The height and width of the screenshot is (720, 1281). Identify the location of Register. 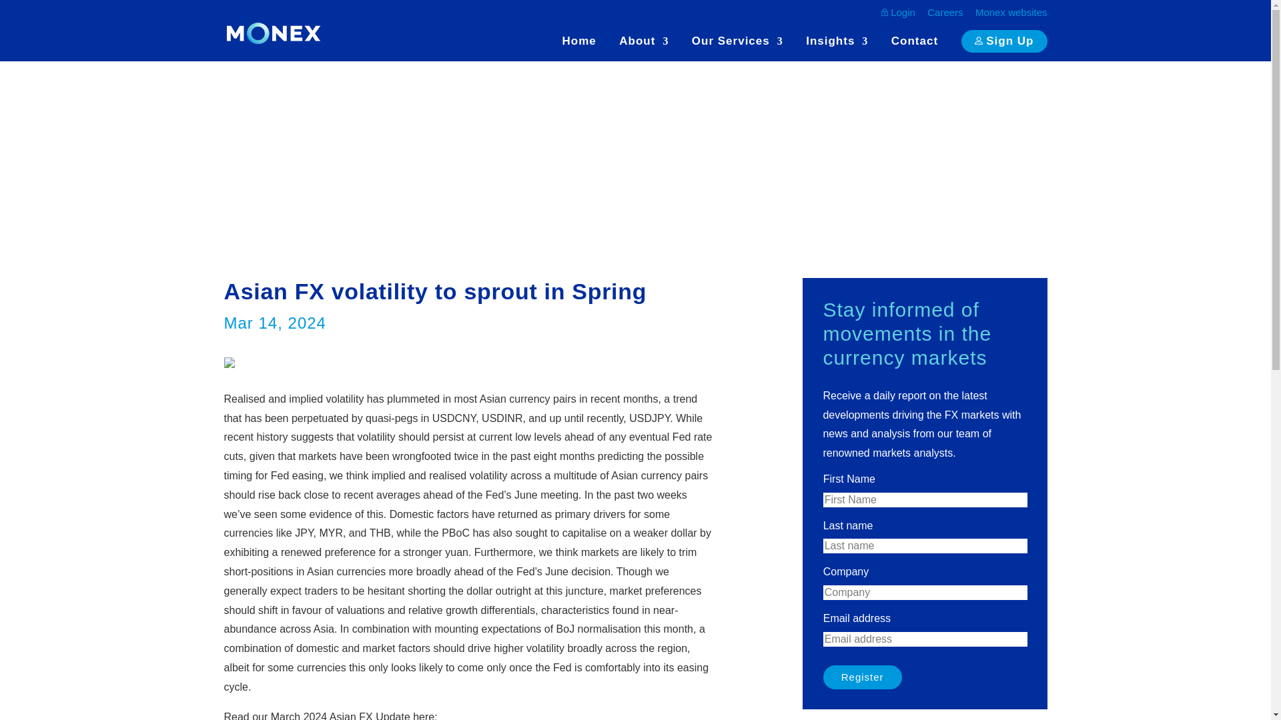
(862, 677).